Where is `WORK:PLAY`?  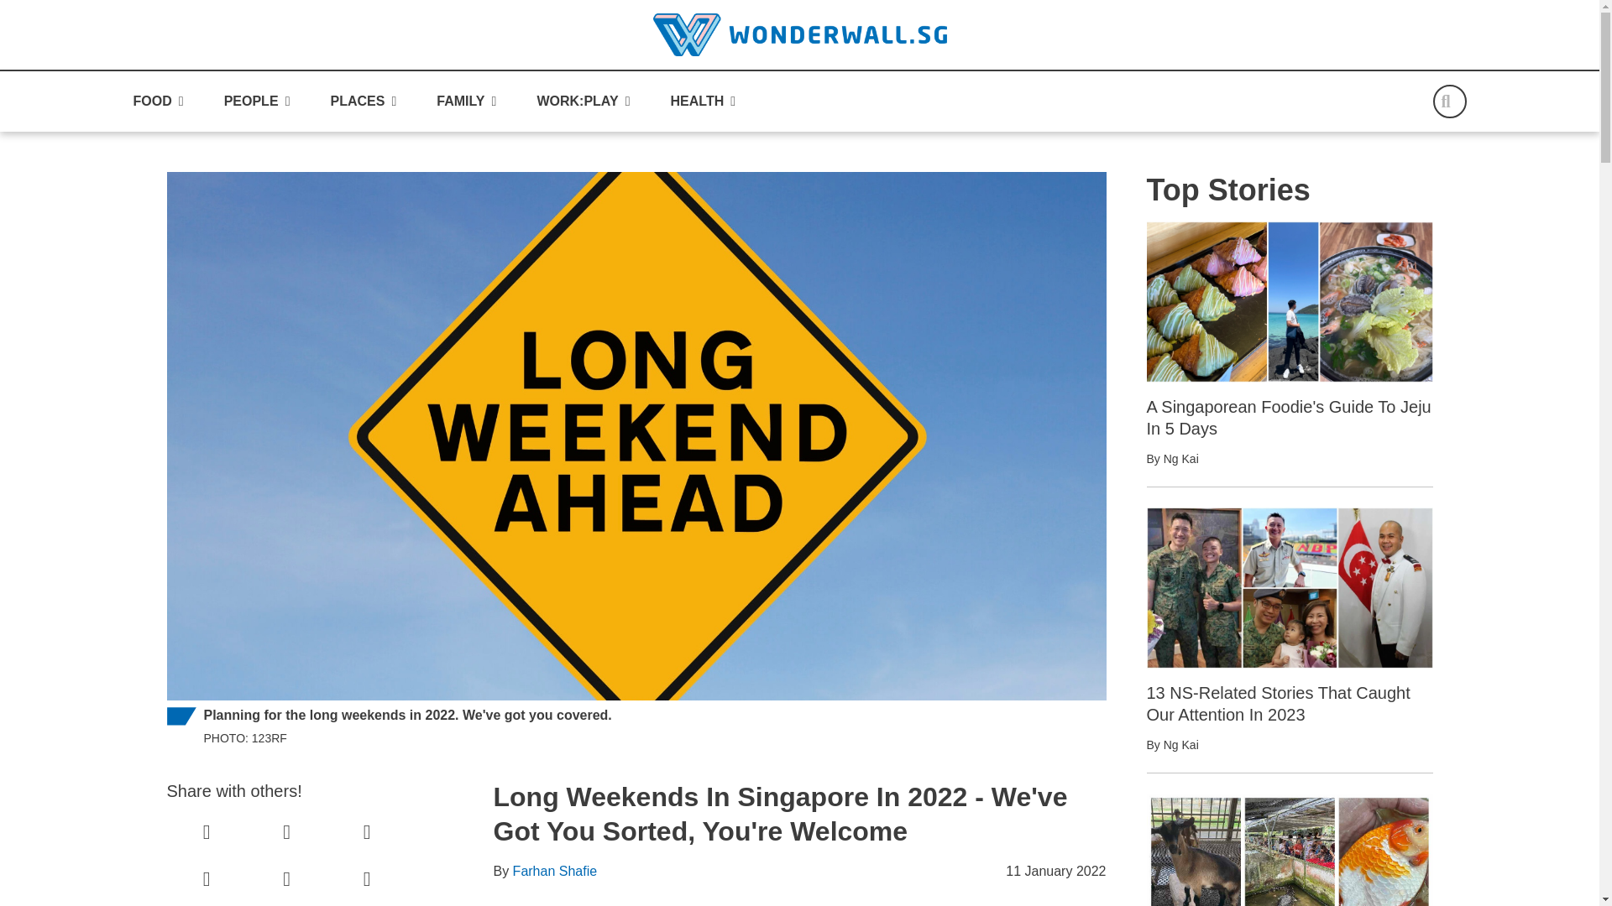
WORK:PLAY is located at coordinates (583, 102).